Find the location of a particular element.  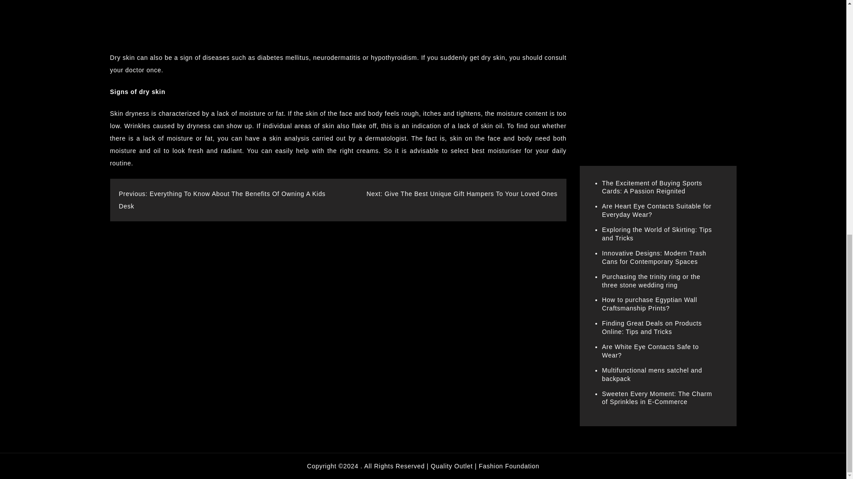

Purchasing the trinity ring or the three stone wedding ring is located at coordinates (651, 281).